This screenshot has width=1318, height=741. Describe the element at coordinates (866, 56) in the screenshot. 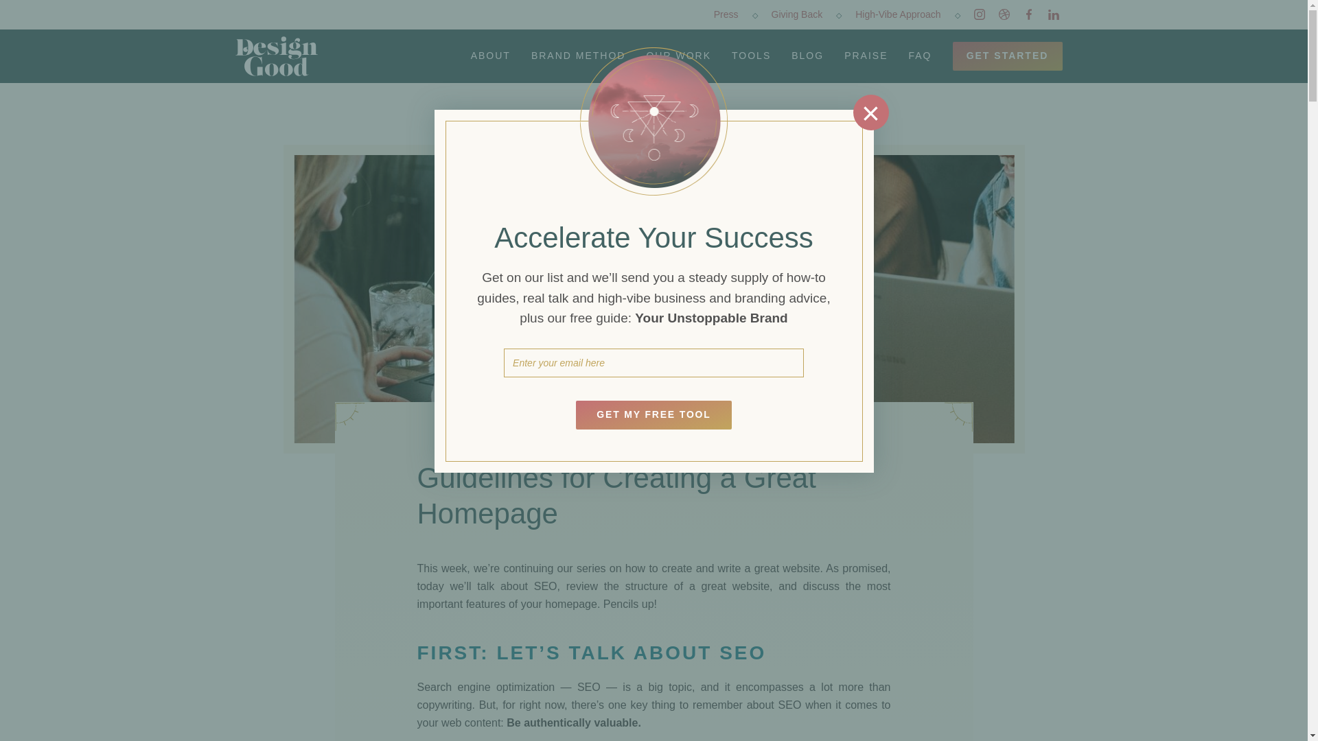

I see `PRAISE` at that location.